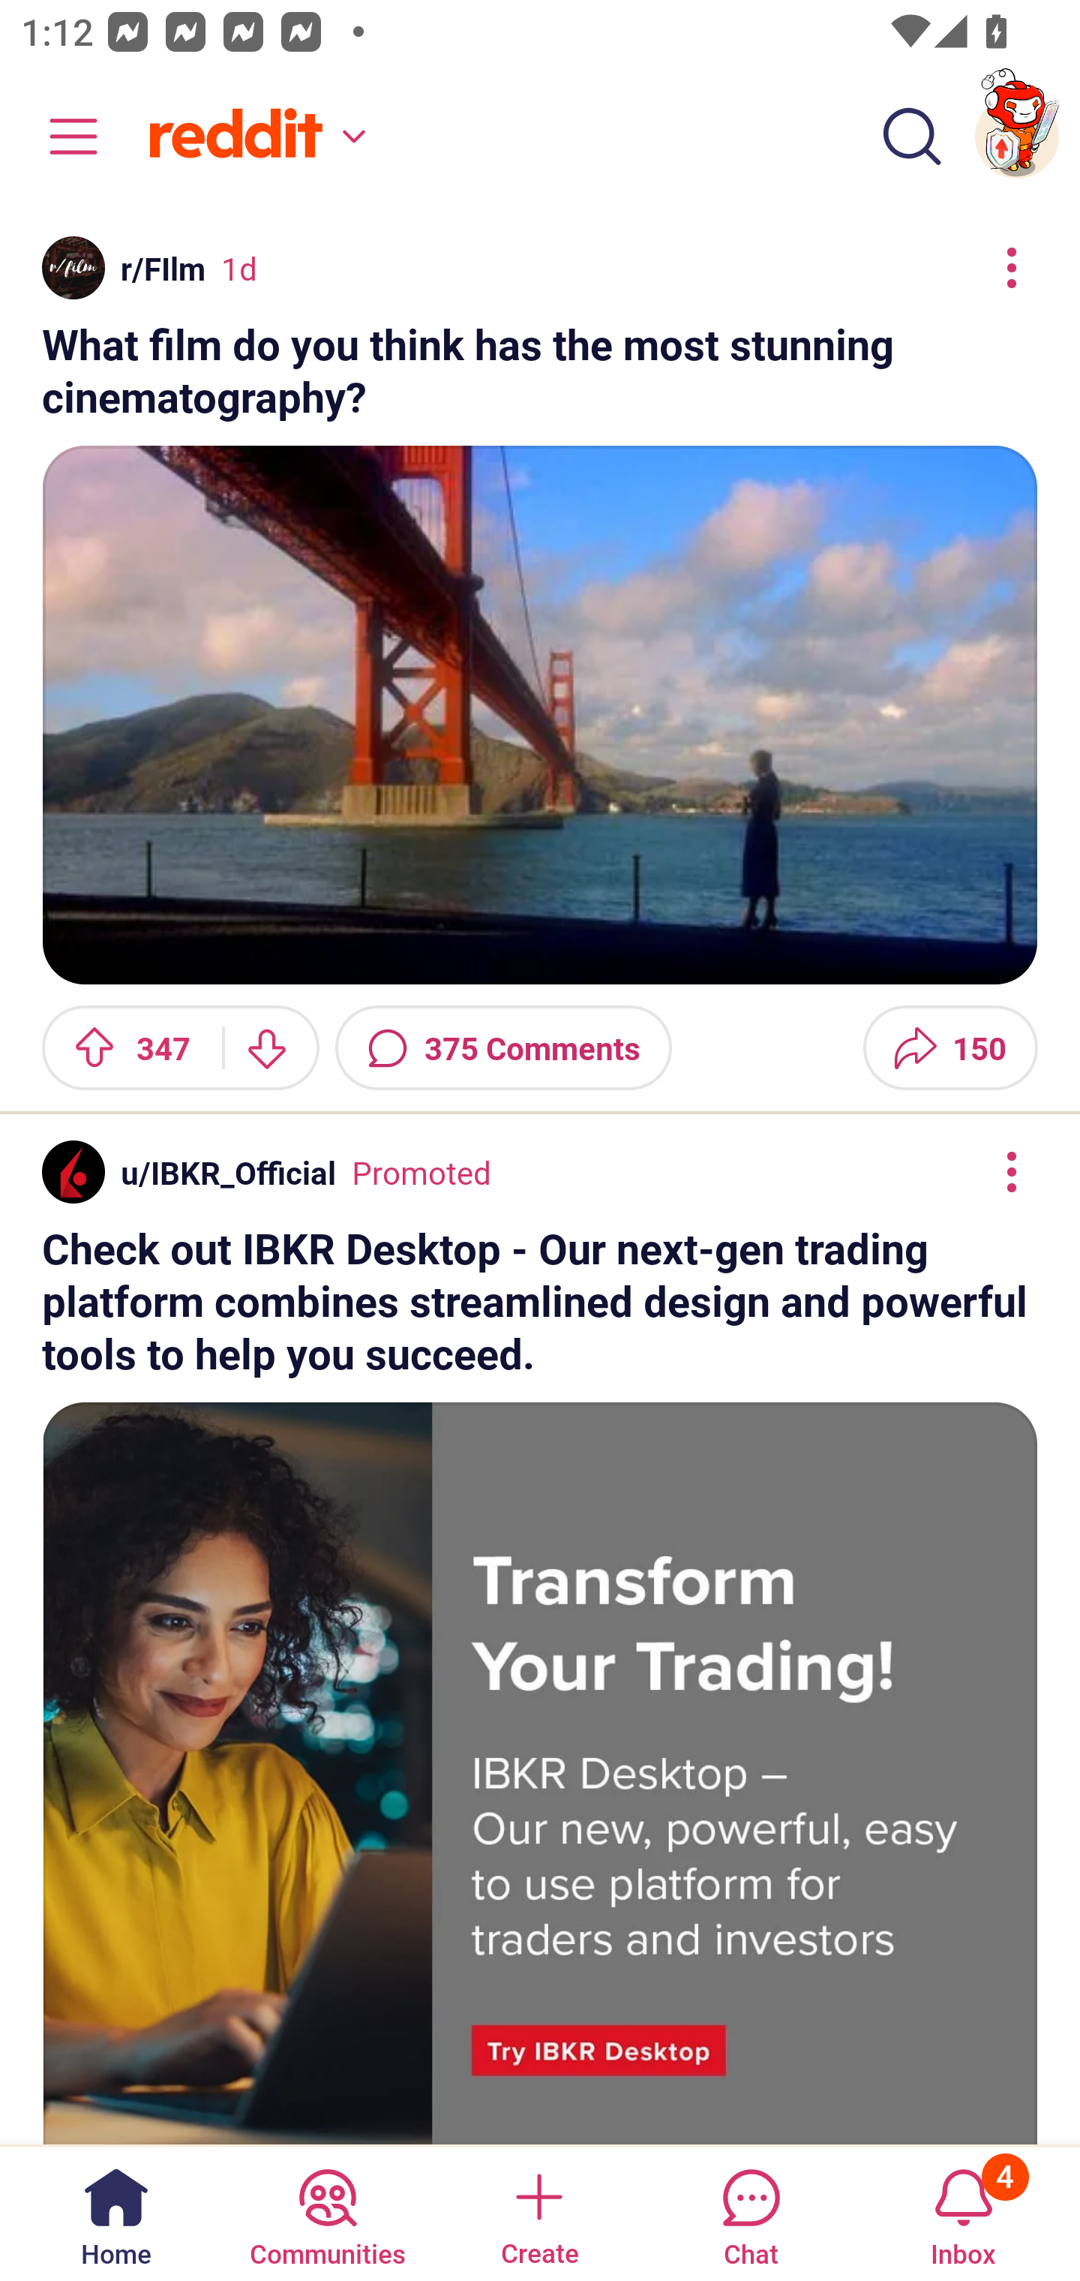 The height and width of the screenshot is (2281, 1080). Describe the element at coordinates (912, 137) in the screenshot. I see `Search` at that location.